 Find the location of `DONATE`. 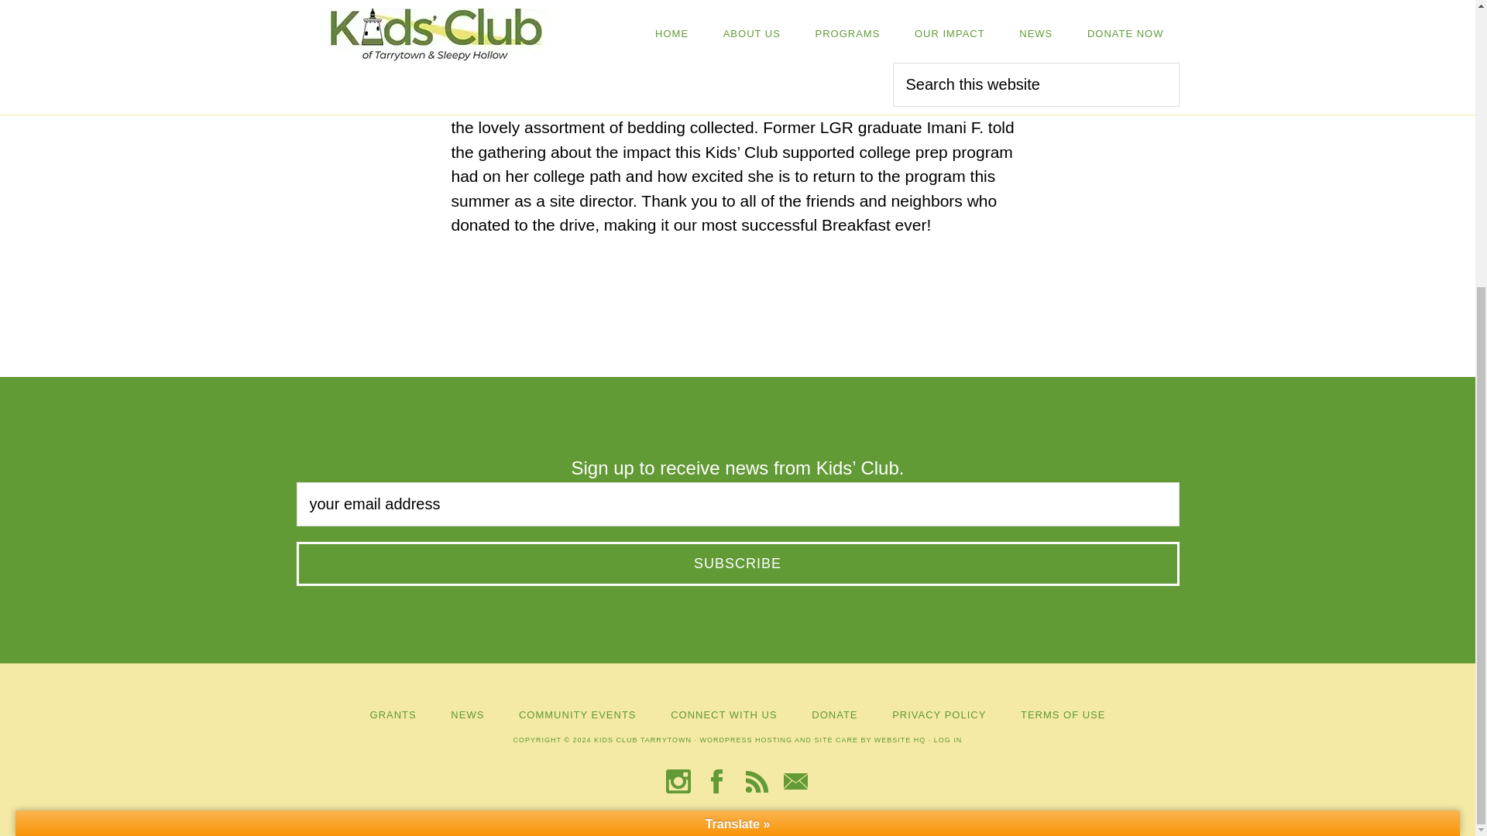

DONATE is located at coordinates (835, 714).